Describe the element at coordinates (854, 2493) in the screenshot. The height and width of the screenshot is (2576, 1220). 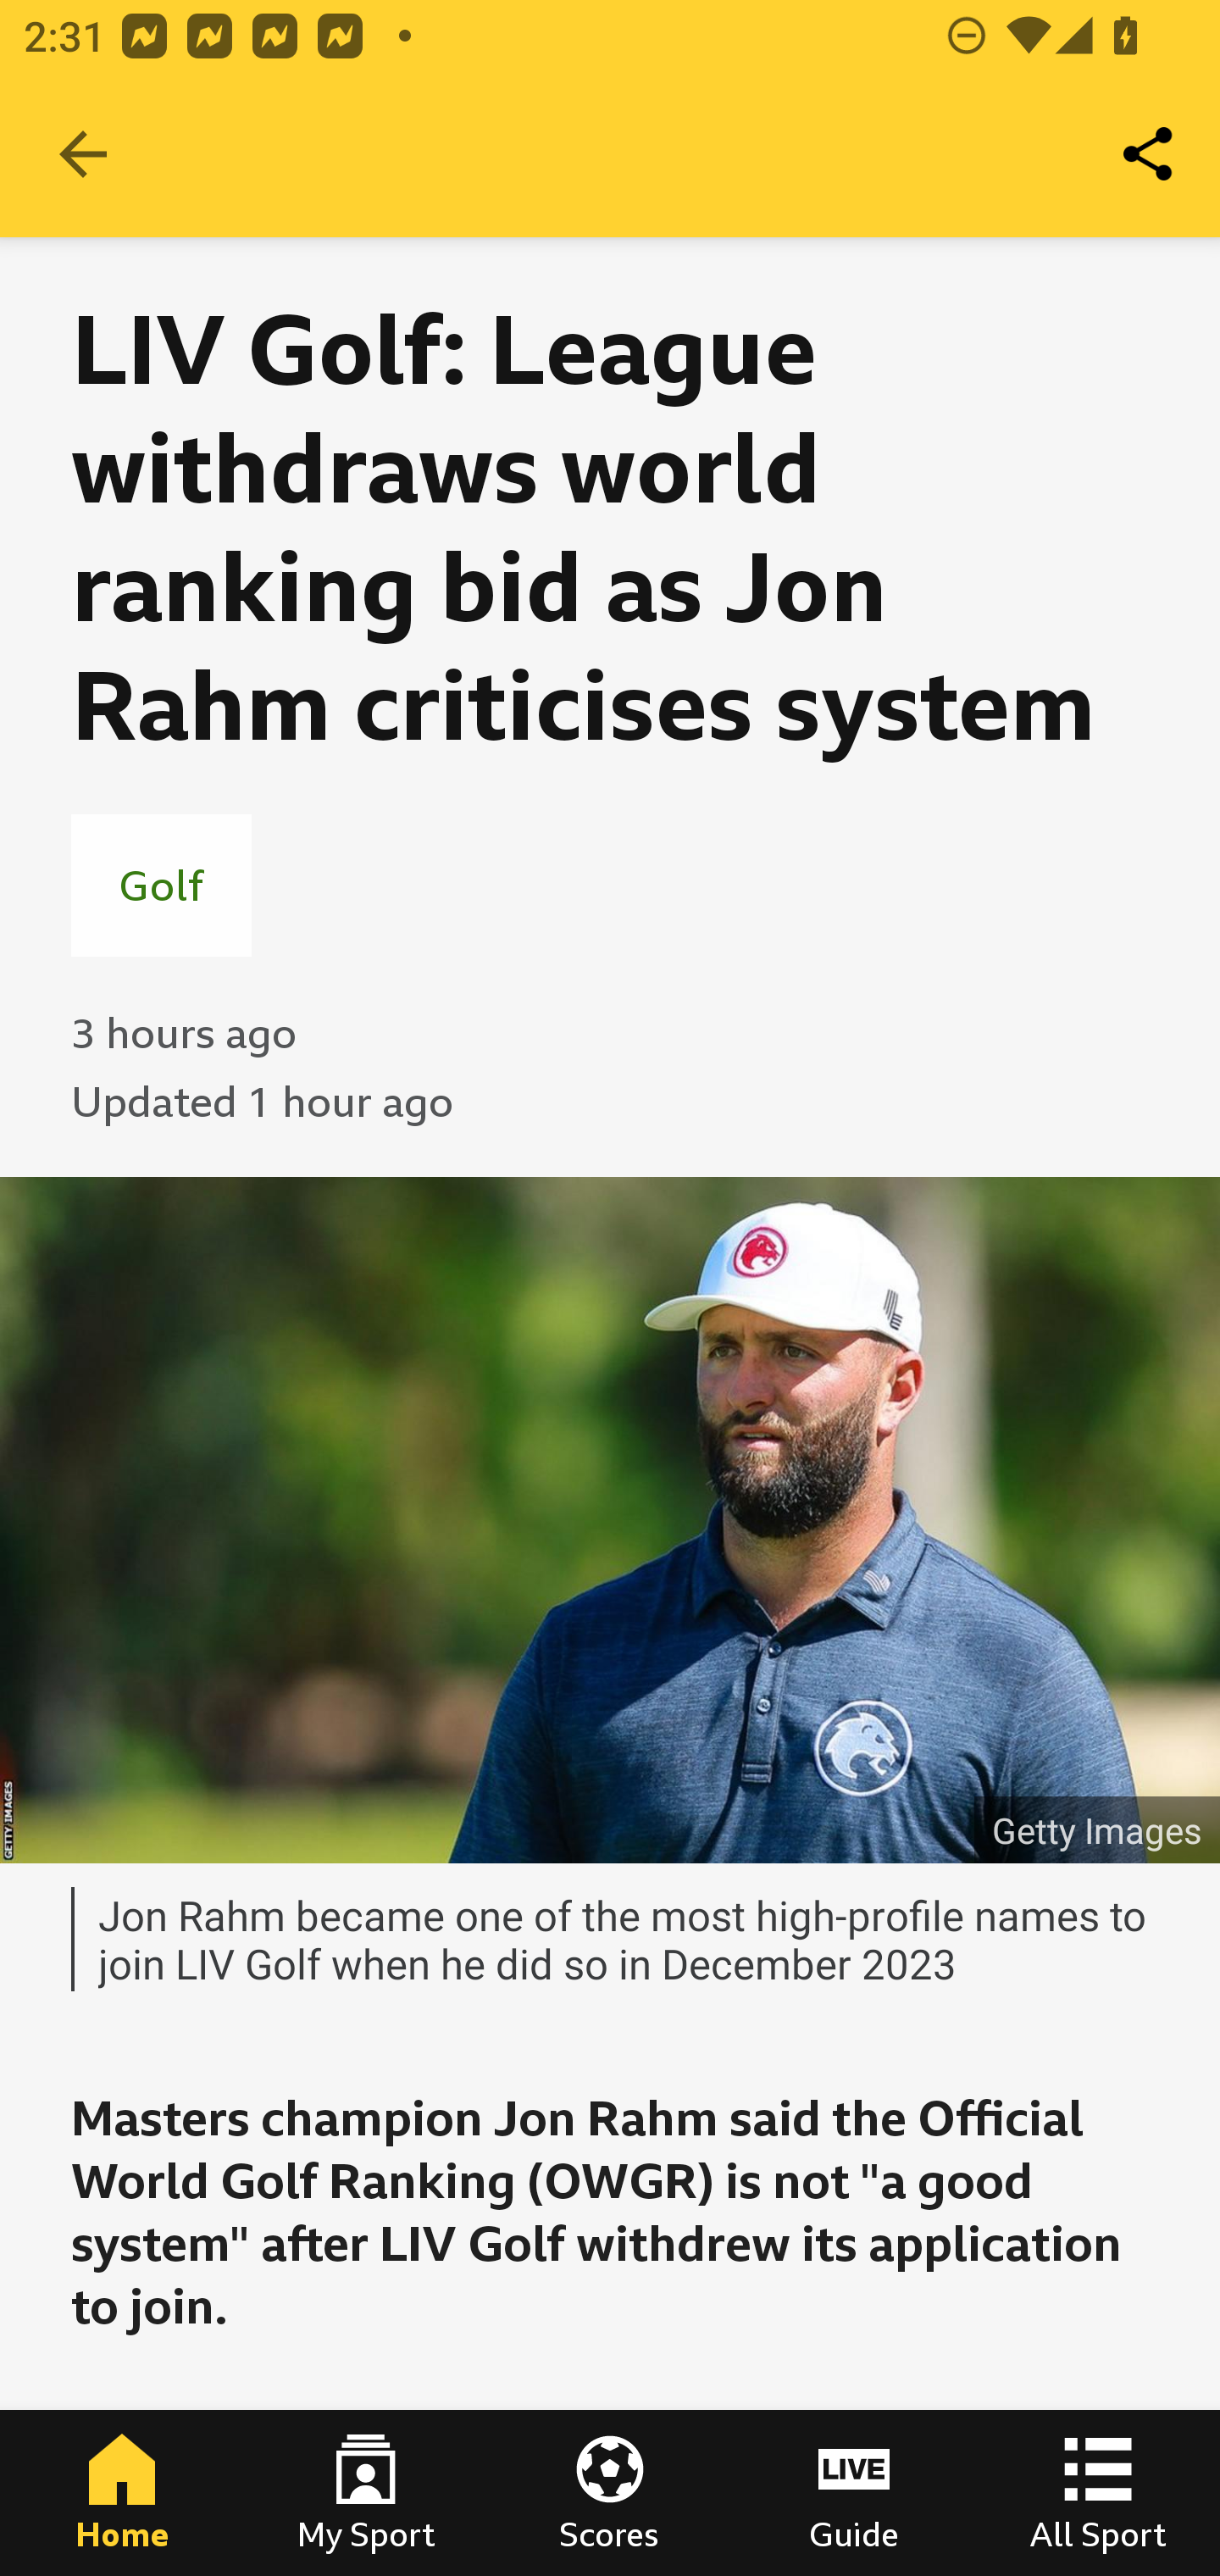
I see `Guide` at that location.